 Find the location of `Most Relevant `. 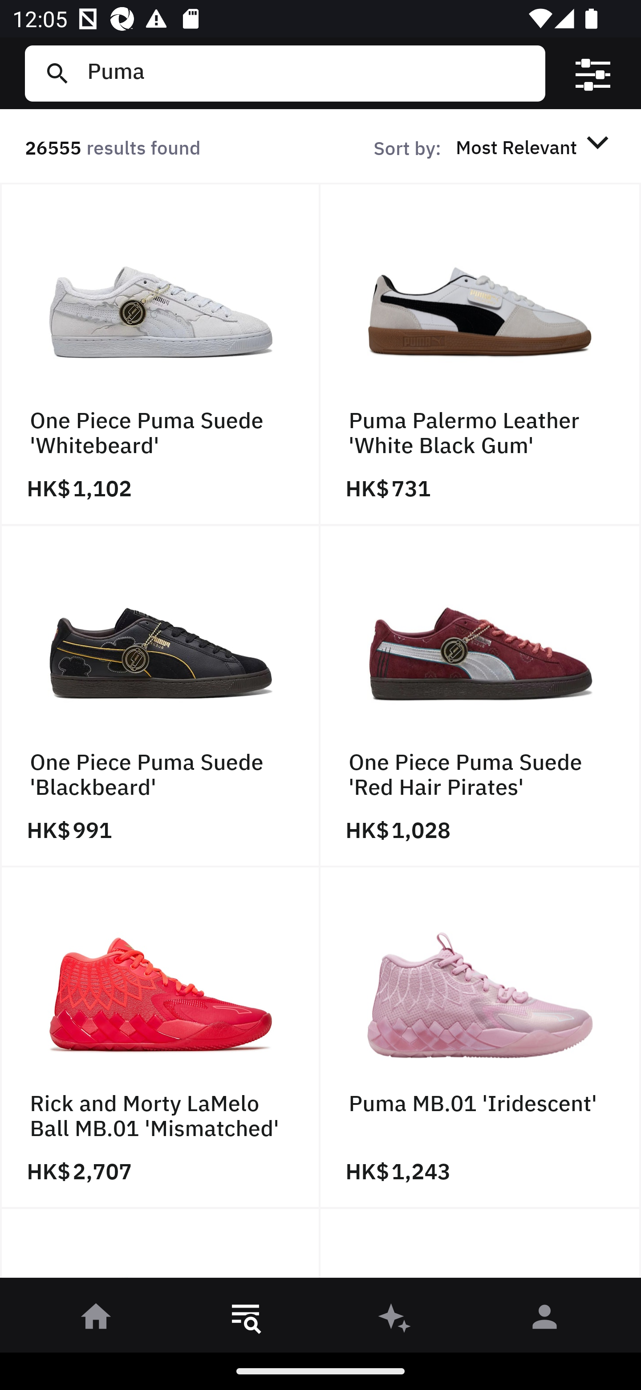

Most Relevant  is located at coordinates (535, 147).